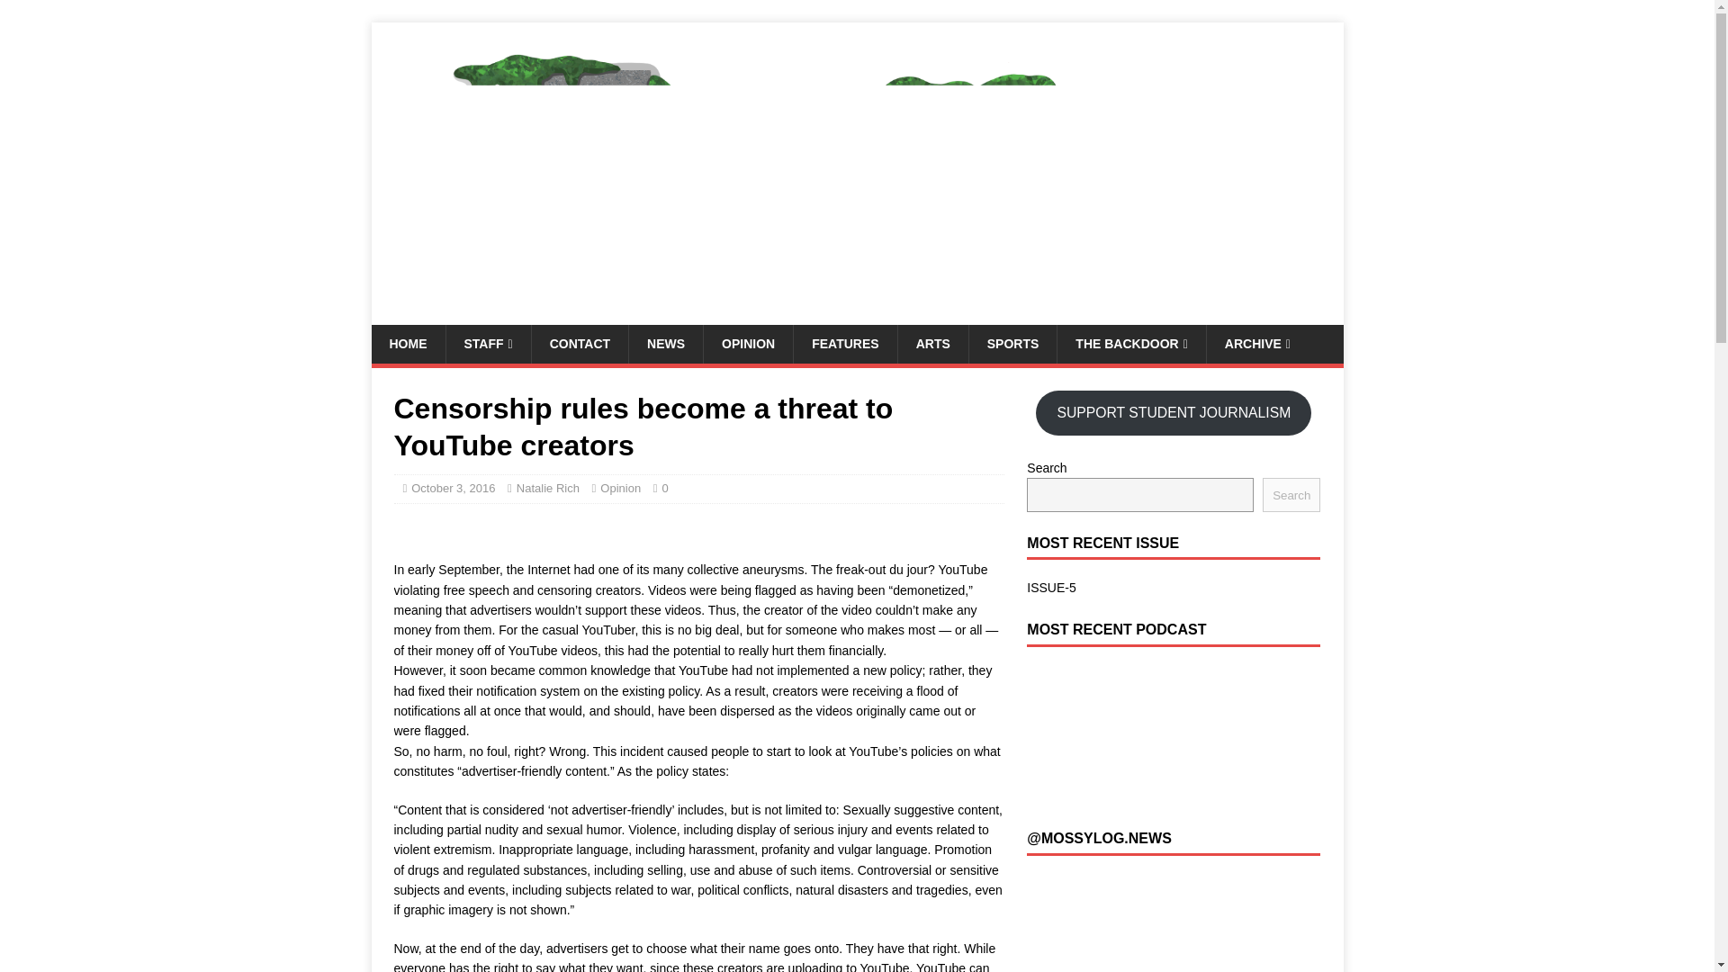 The height and width of the screenshot is (972, 1728). Describe the element at coordinates (844, 343) in the screenshot. I see `FEATURES` at that location.